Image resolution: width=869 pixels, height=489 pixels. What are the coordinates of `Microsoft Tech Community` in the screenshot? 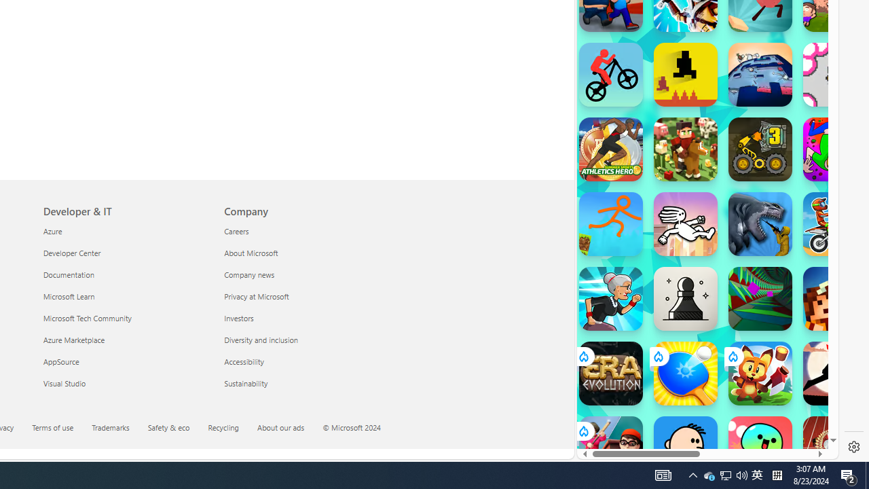 It's located at (125, 318).